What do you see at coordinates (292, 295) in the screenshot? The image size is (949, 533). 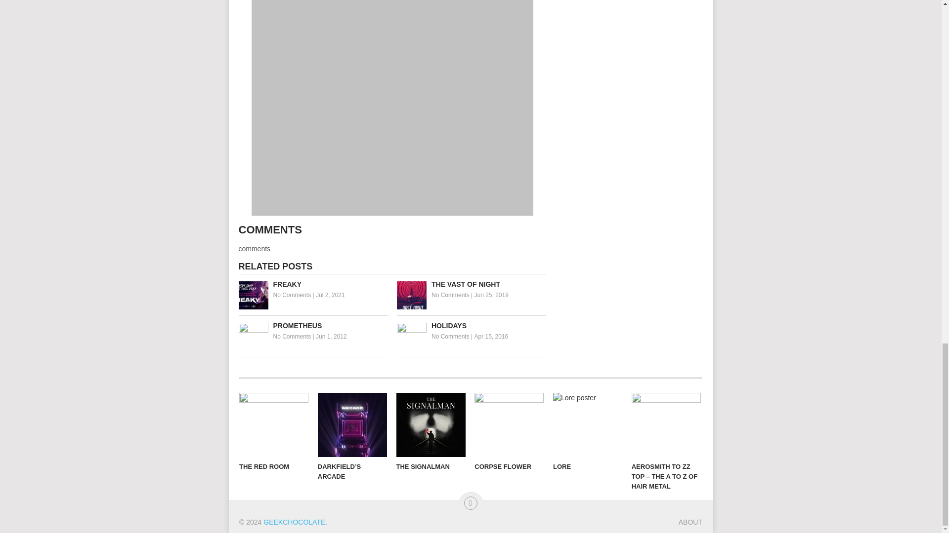 I see `No Comments` at bounding box center [292, 295].